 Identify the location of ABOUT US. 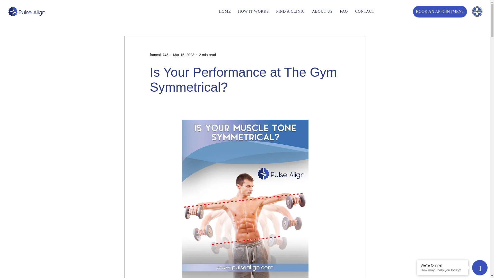
(322, 11).